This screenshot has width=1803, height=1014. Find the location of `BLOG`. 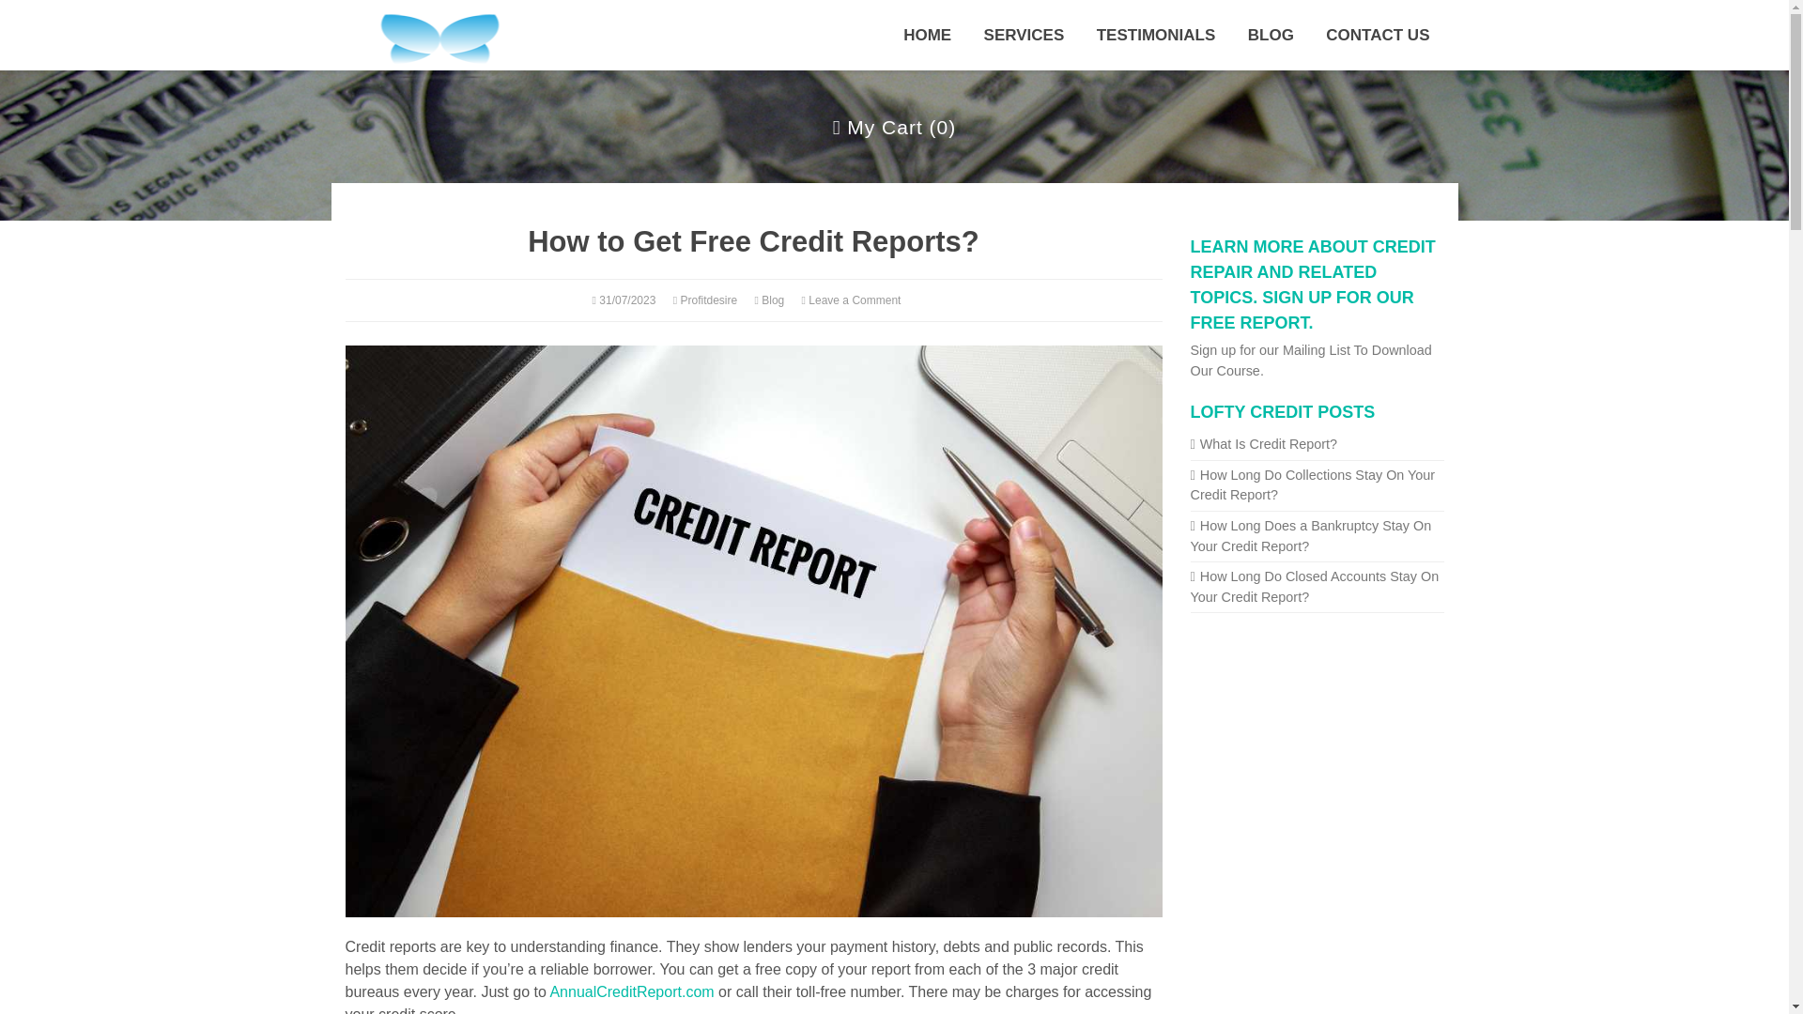

BLOG is located at coordinates (1271, 35).